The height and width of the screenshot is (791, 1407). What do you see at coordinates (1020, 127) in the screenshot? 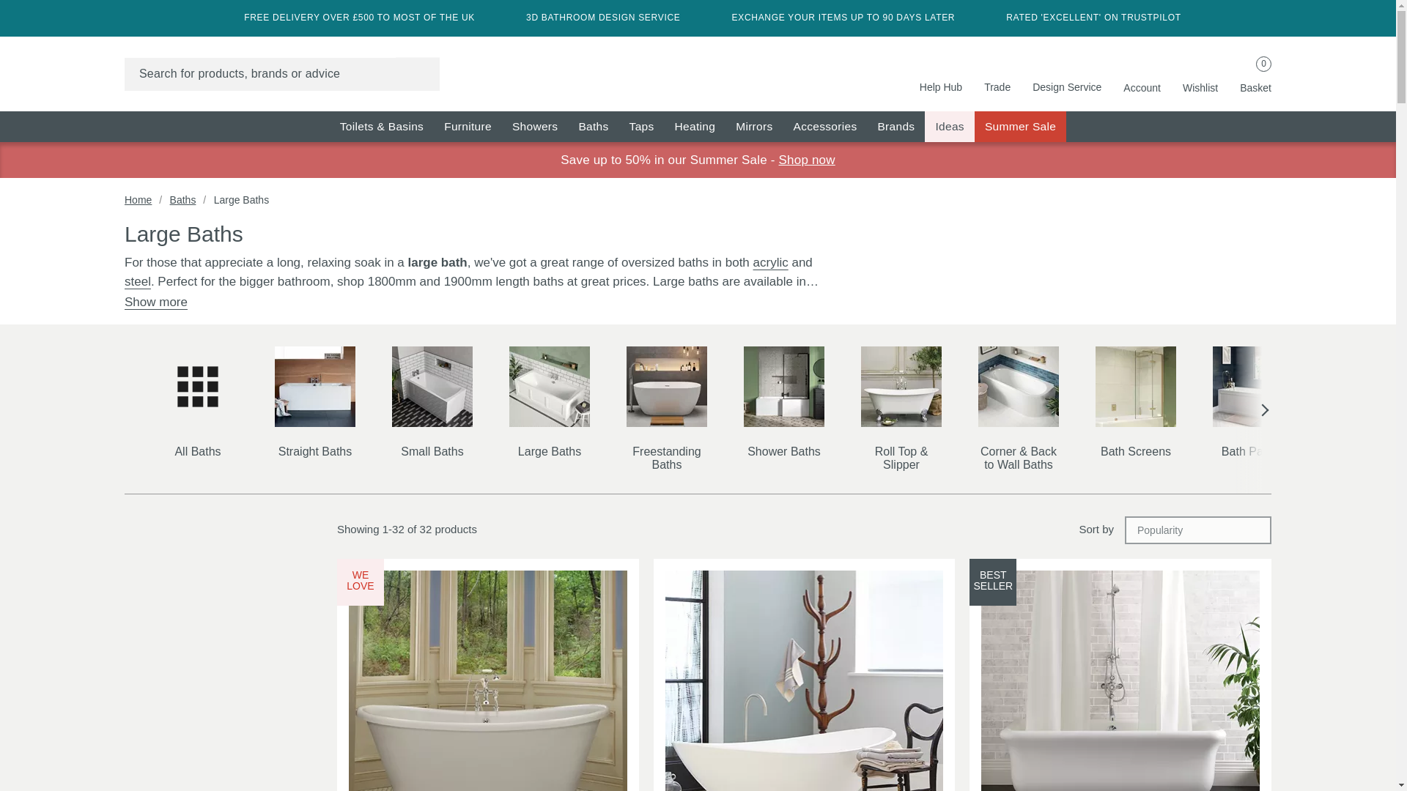
I see `Design Service` at bounding box center [1020, 127].